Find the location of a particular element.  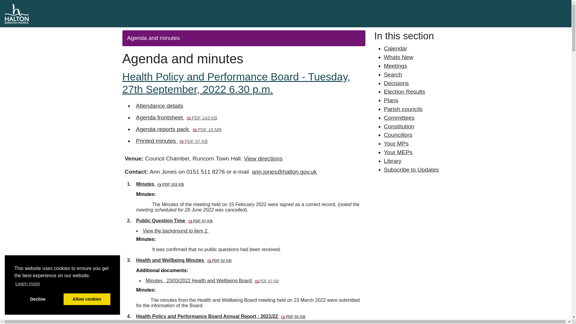

Link to directions to Council Chamber, Runcorn Town Hall is located at coordinates (263, 158).